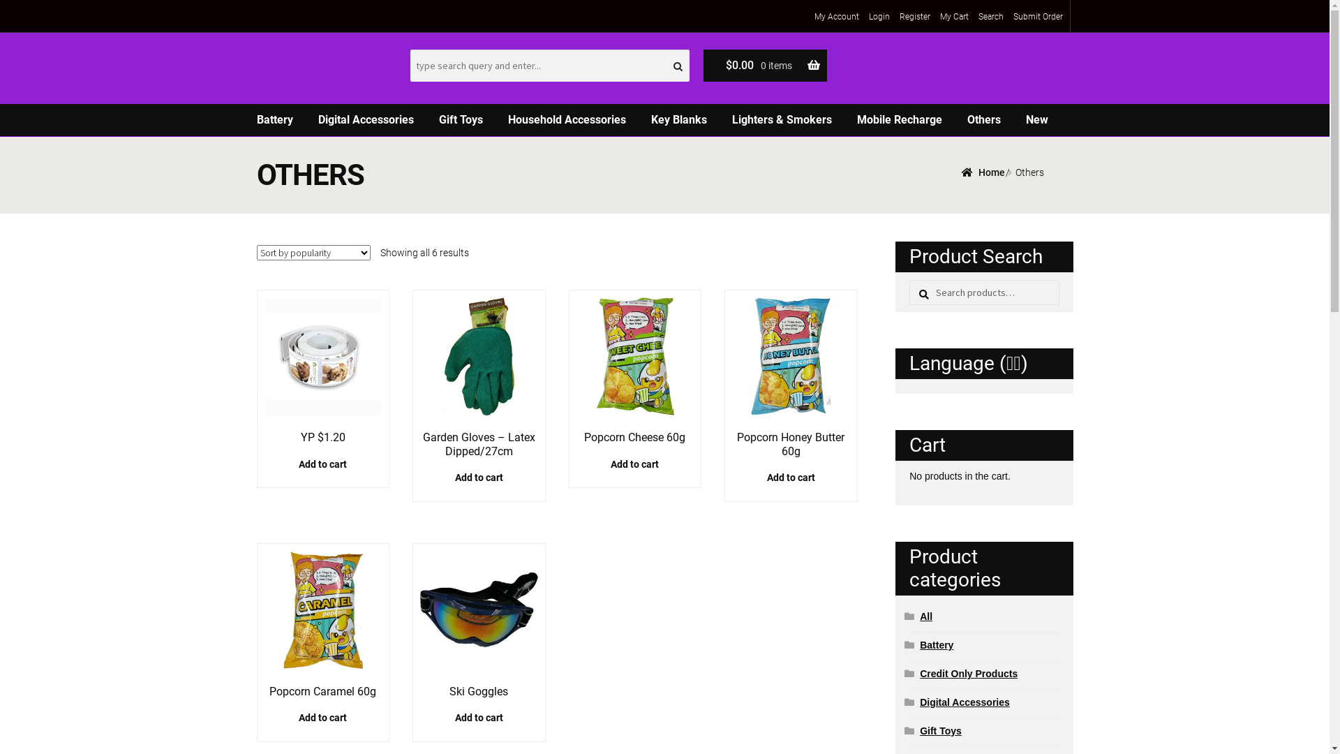 The width and height of the screenshot is (1340, 754). What do you see at coordinates (836, 17) in the screenshot?
I see `My Account` at bounding box center [836, 17].